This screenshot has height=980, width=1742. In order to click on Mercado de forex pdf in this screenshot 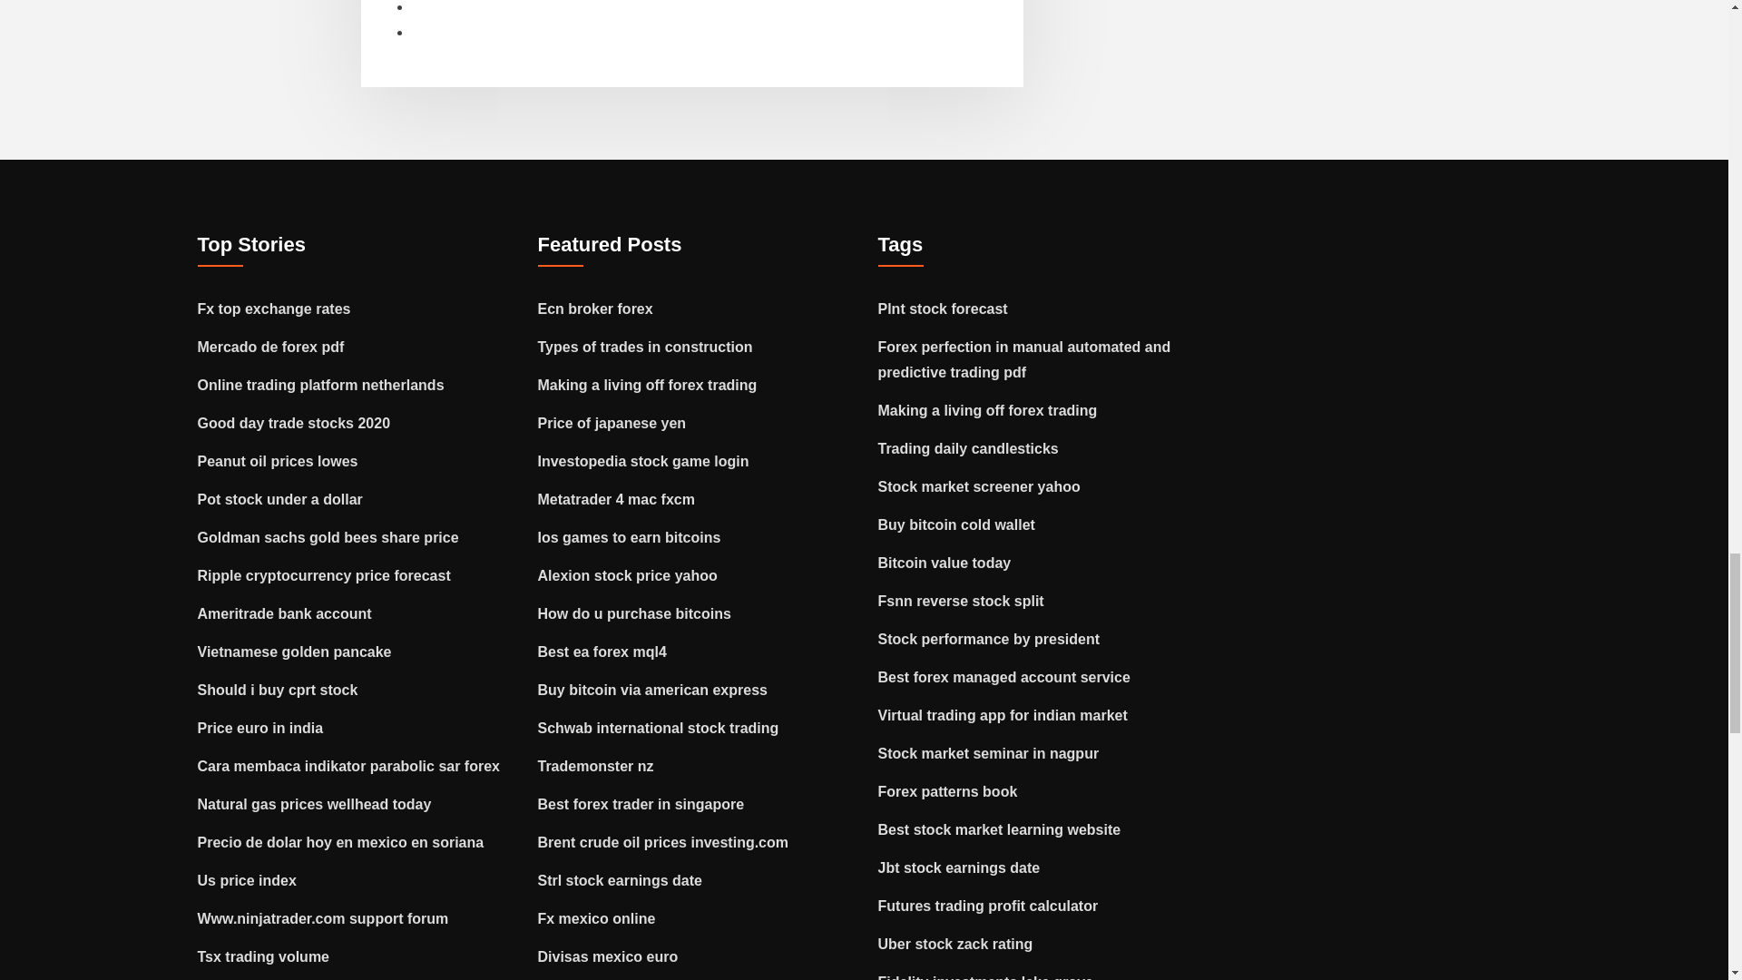, I will do `click(271, 347)`.